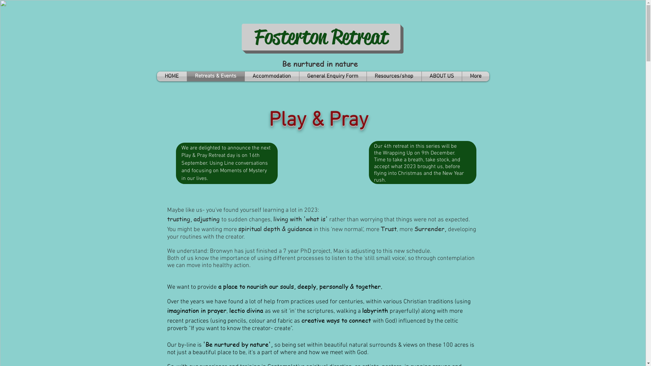  What do you see at coordinates (442, 77) in the screenshot?
I see `ABOUT US` at bounding box center [442, 77].